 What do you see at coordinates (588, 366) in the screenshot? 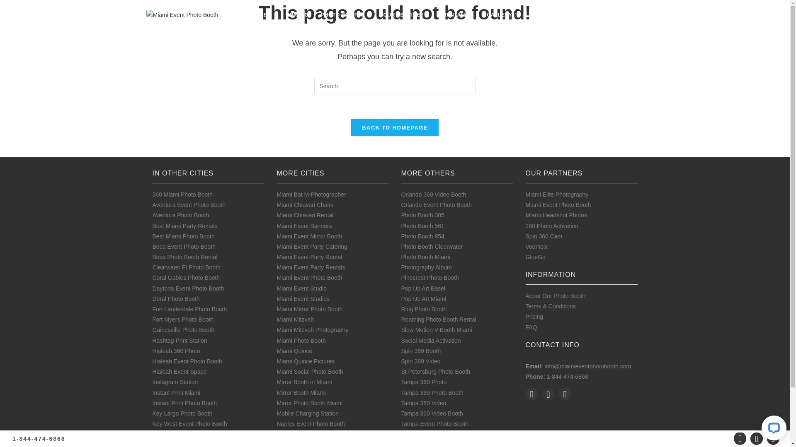
I see `info@miamieventphotobooth.com` at bounding box center [588, 366].